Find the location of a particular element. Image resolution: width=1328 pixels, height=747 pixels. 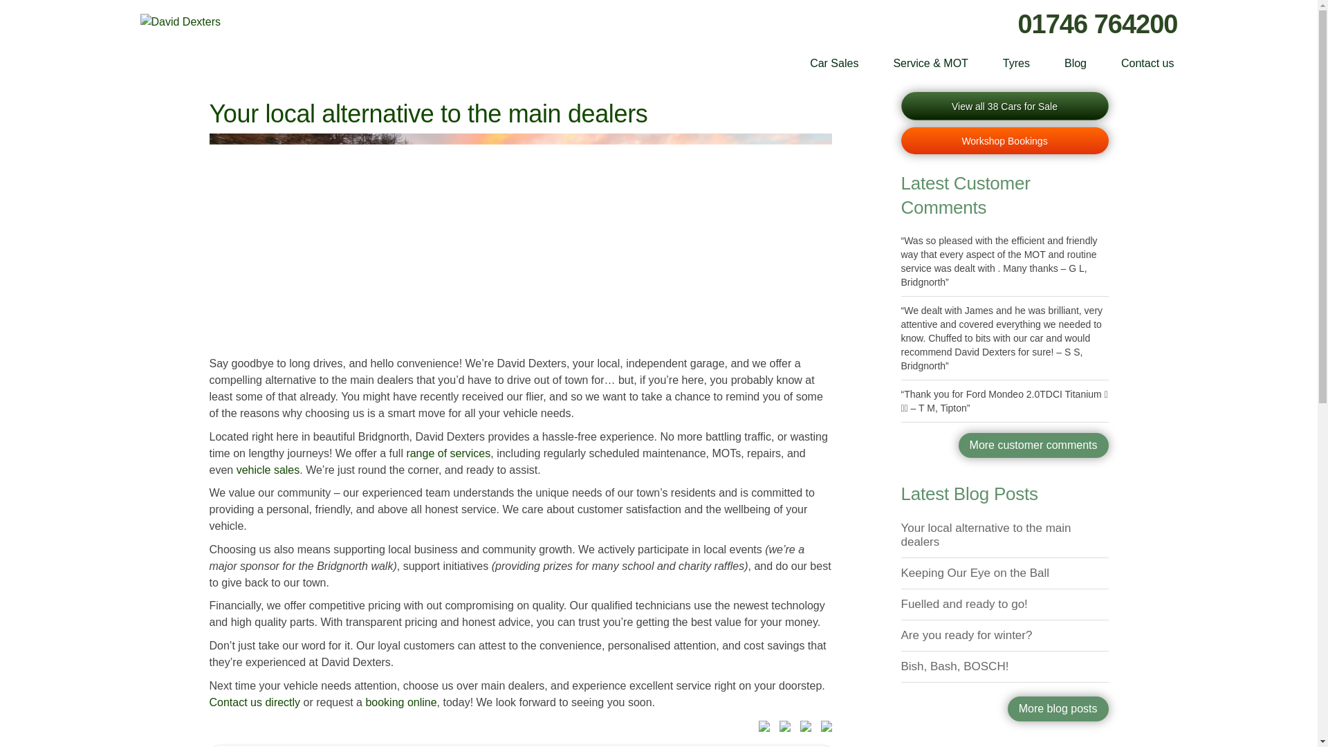

Tyres is located at coordinates (1016, 64).